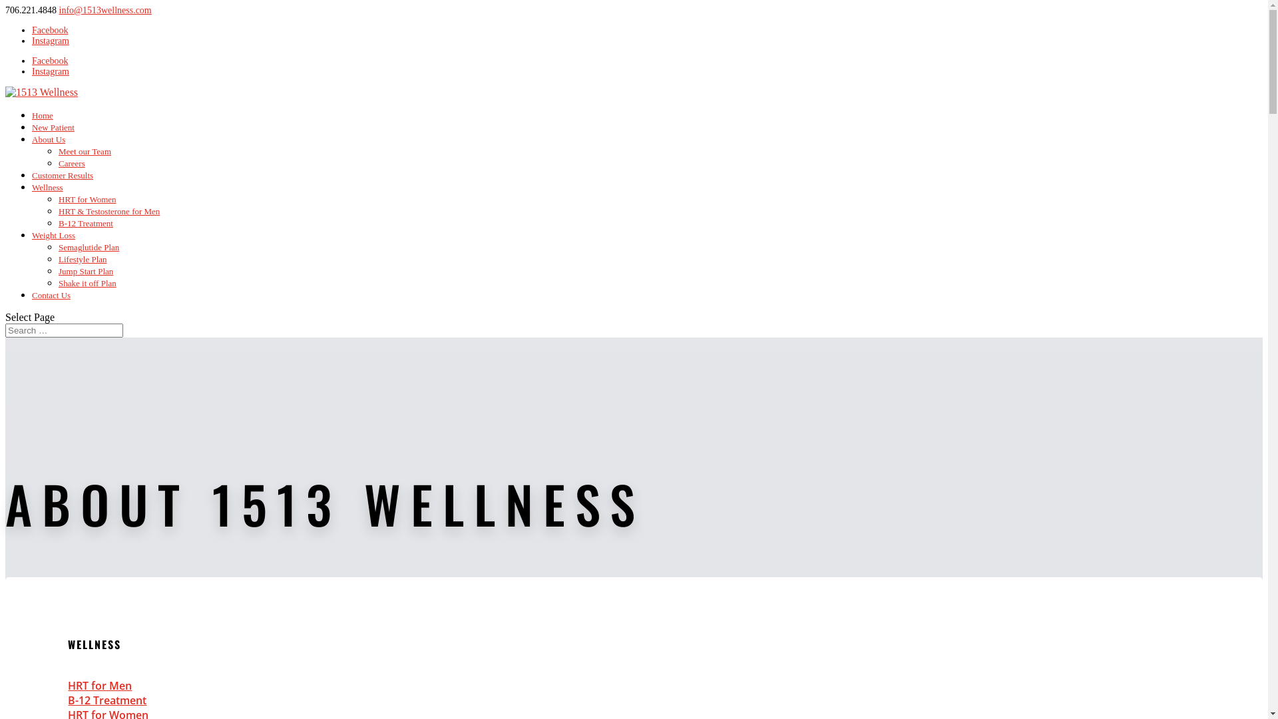  What do you see at coordinates (85, 152) in the screenshot?
I see `Meet our Team` at bounding box center [85, 152].